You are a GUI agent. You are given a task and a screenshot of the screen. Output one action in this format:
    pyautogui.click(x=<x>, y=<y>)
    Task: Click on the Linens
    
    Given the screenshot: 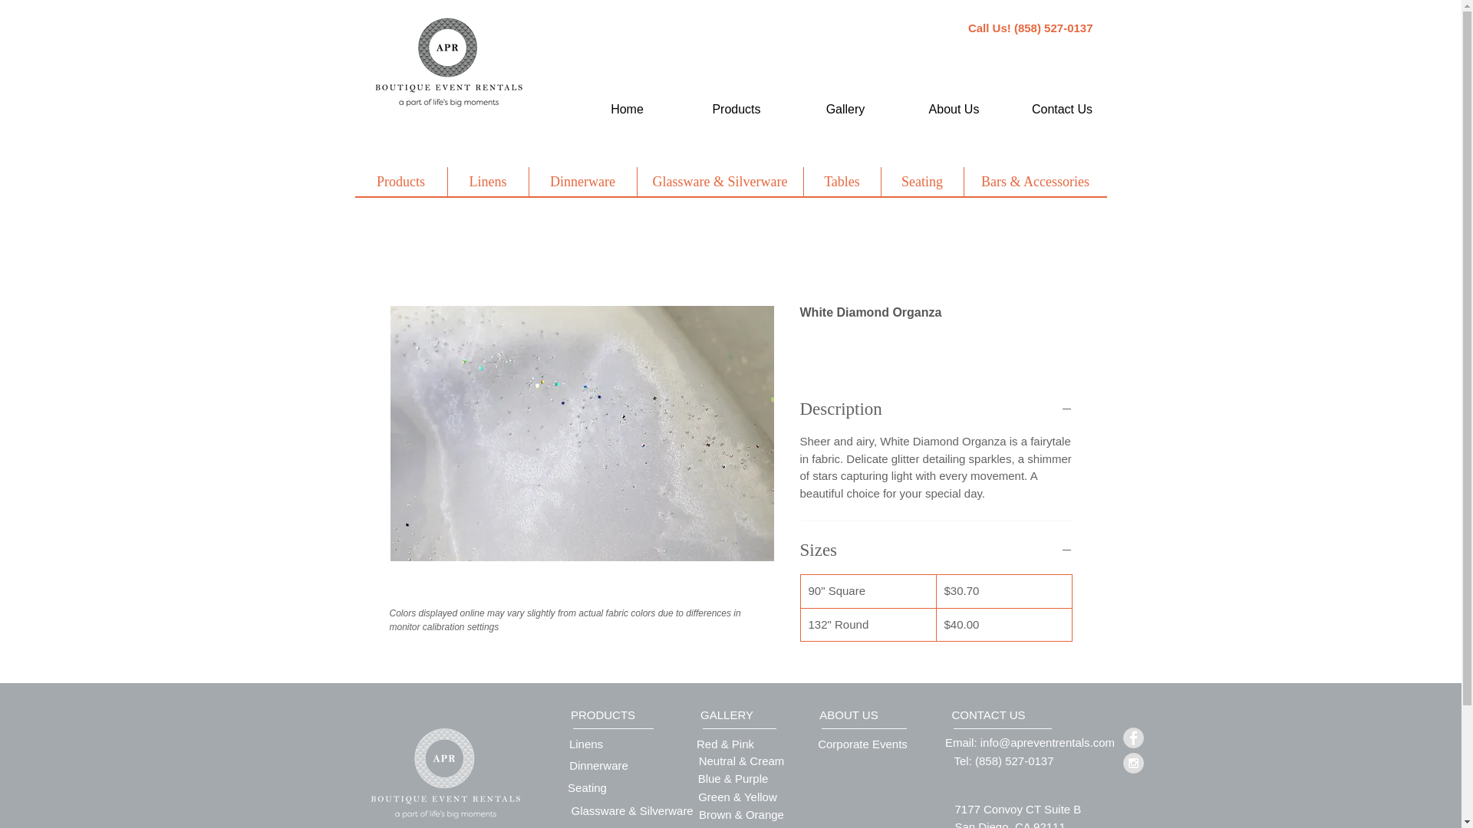 What is the action you would take?
    pyautogui.click(x=586, y=744)
    